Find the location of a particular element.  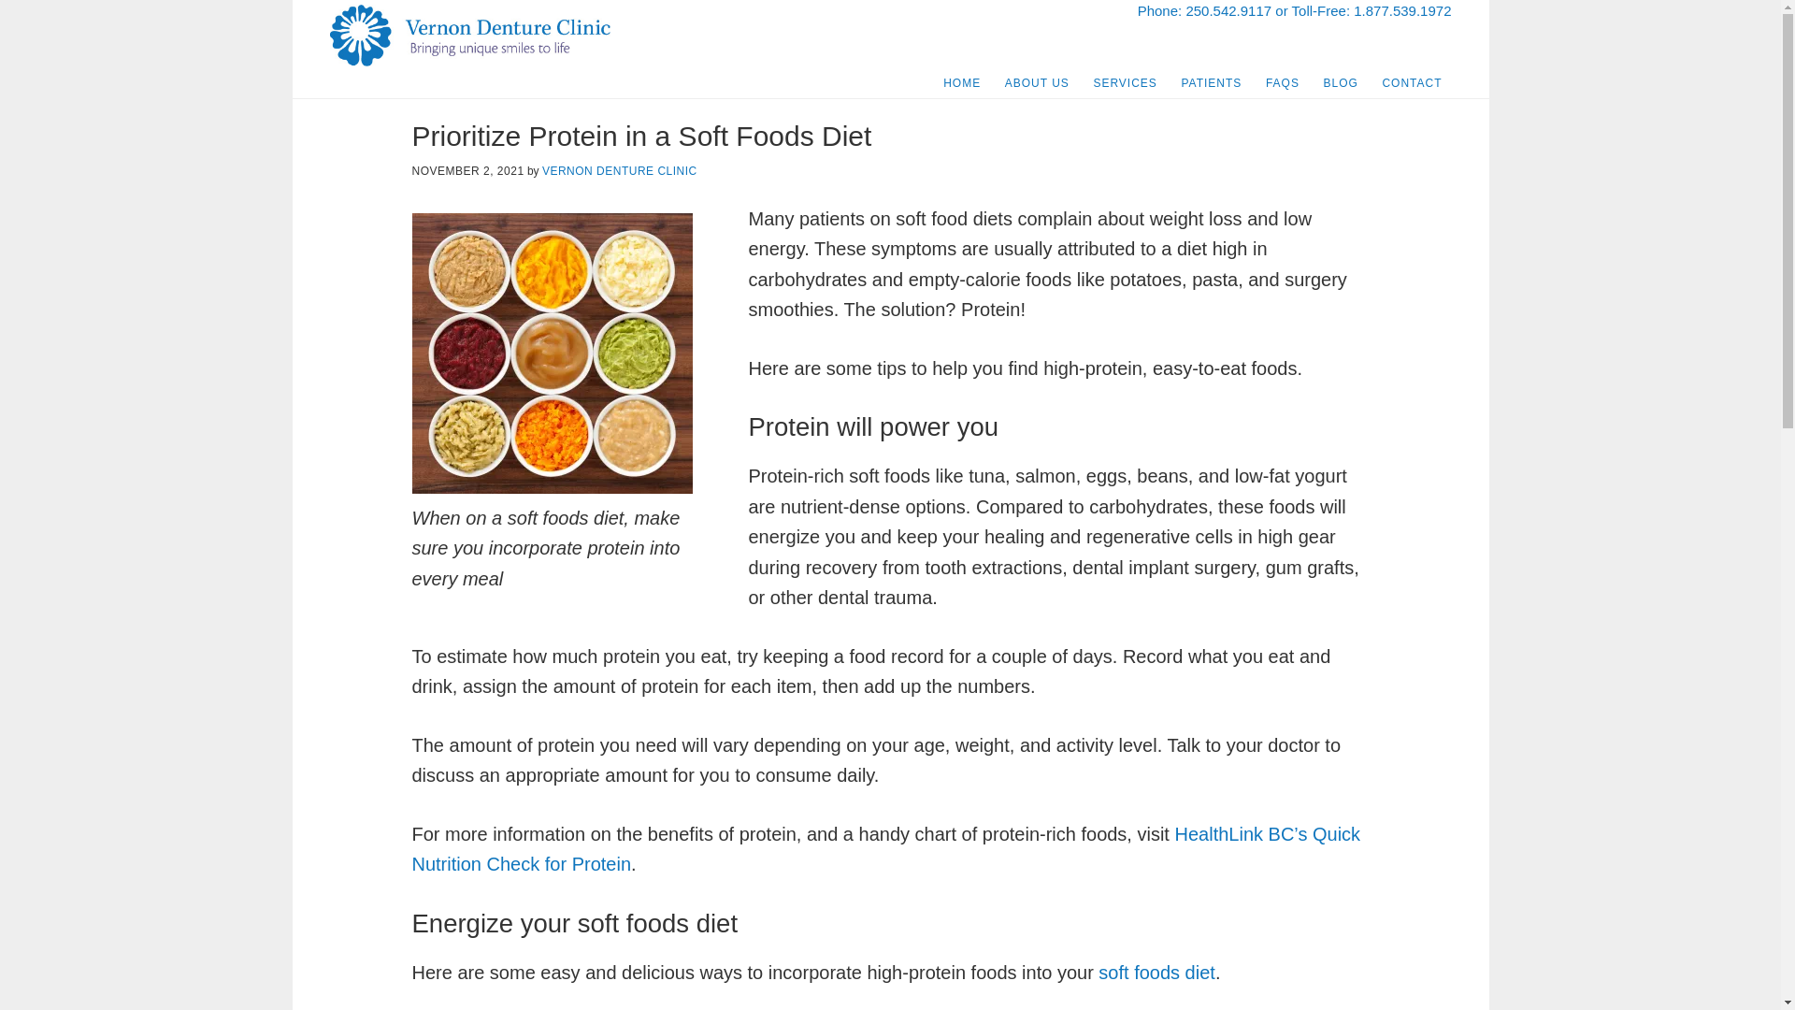

ABOUT US is located at coordinates (1037, 82).